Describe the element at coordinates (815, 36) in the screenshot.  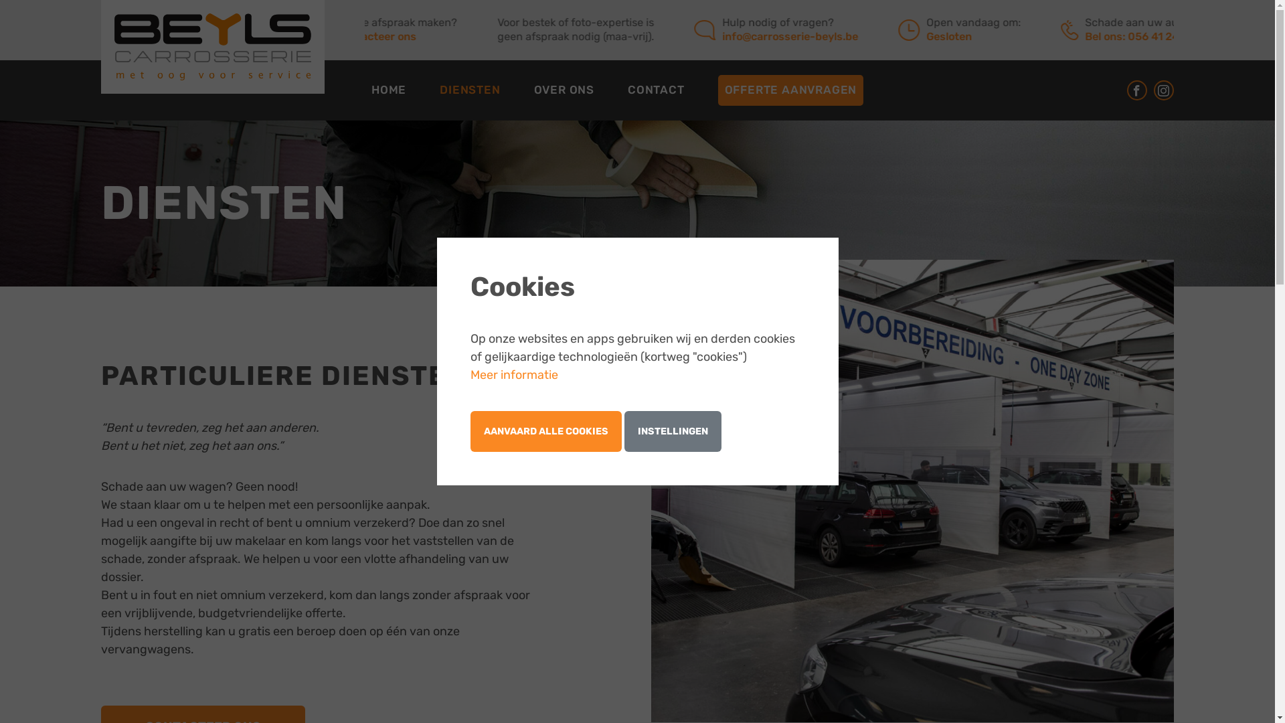
I see `info@carrosserie-beyls.be` at that location.